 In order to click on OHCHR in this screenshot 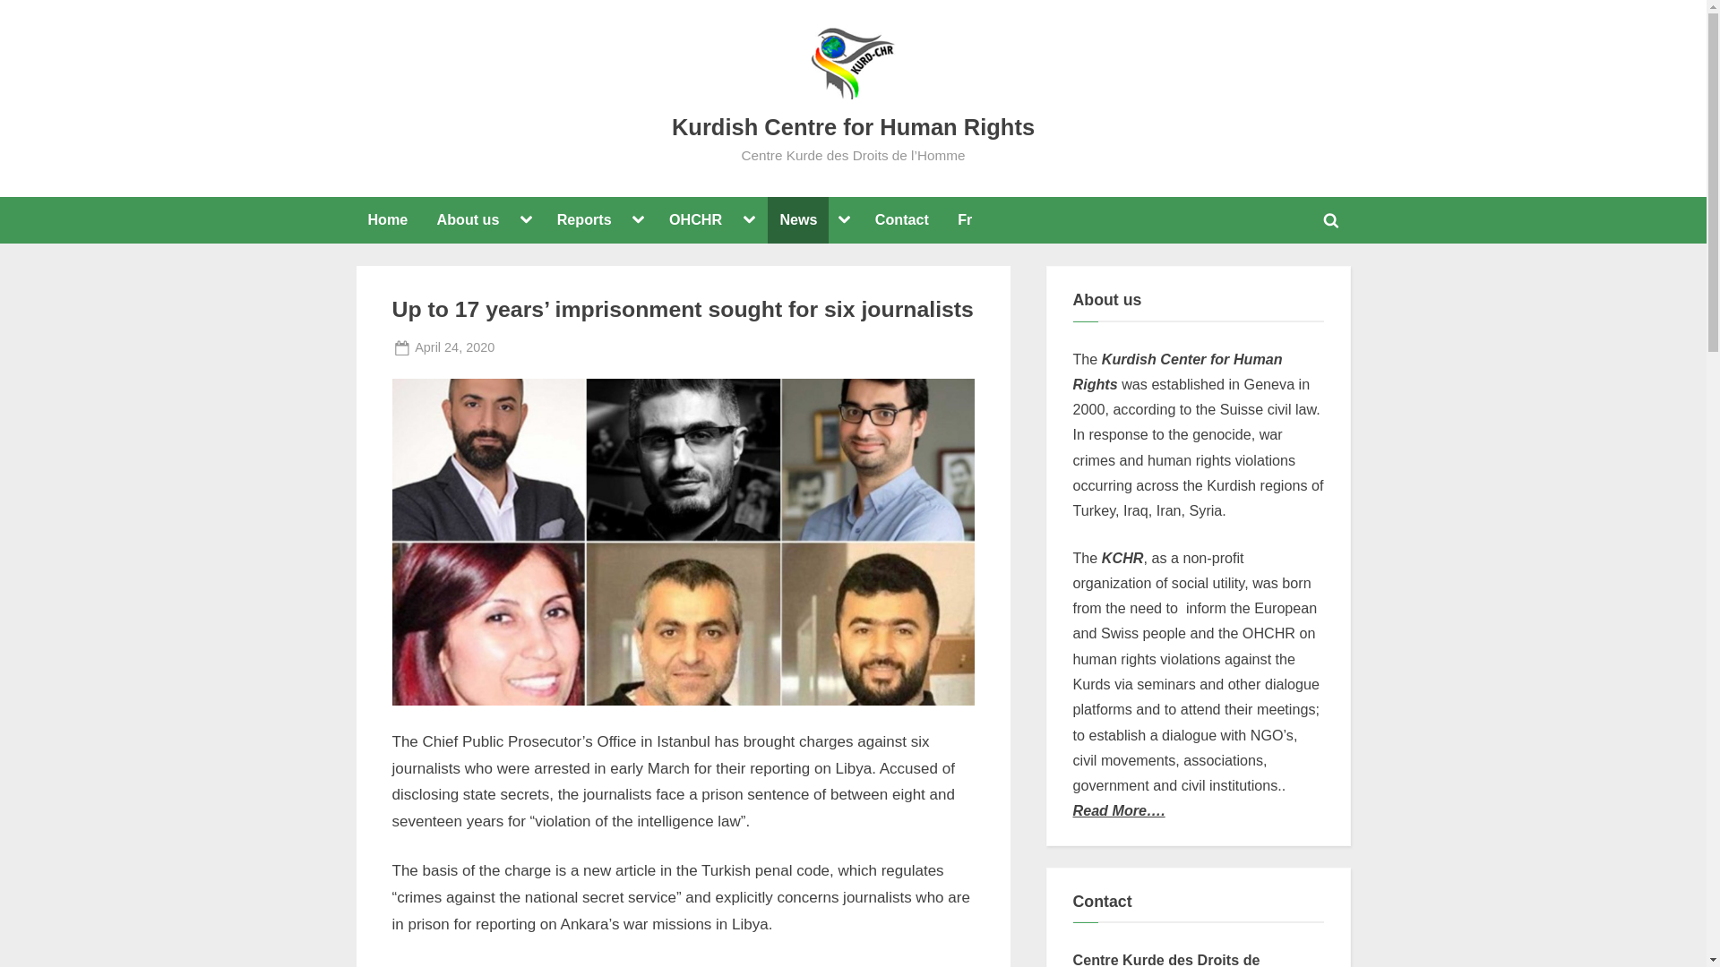, I will do `click(695, 220)`.